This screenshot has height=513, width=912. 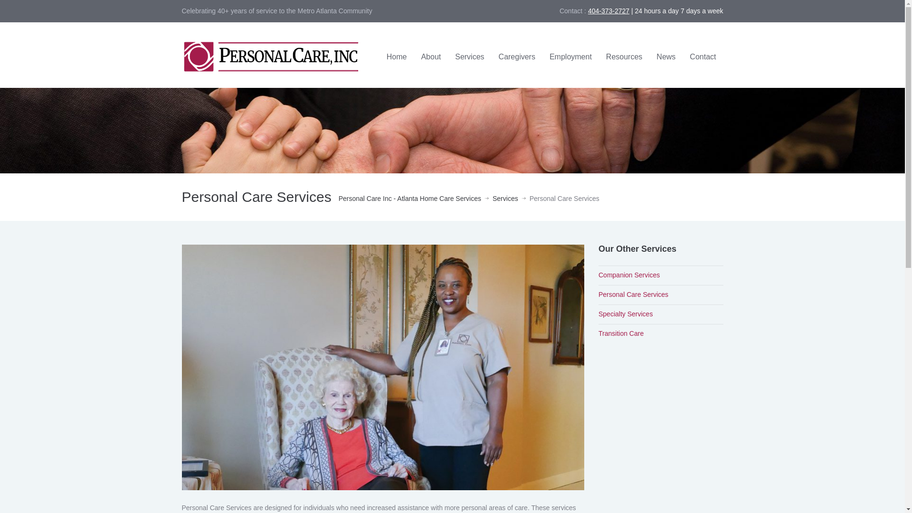 What do you see at coordinates (666, 57) in the screenshot?
I see `News` at bounding box center [666, 57].